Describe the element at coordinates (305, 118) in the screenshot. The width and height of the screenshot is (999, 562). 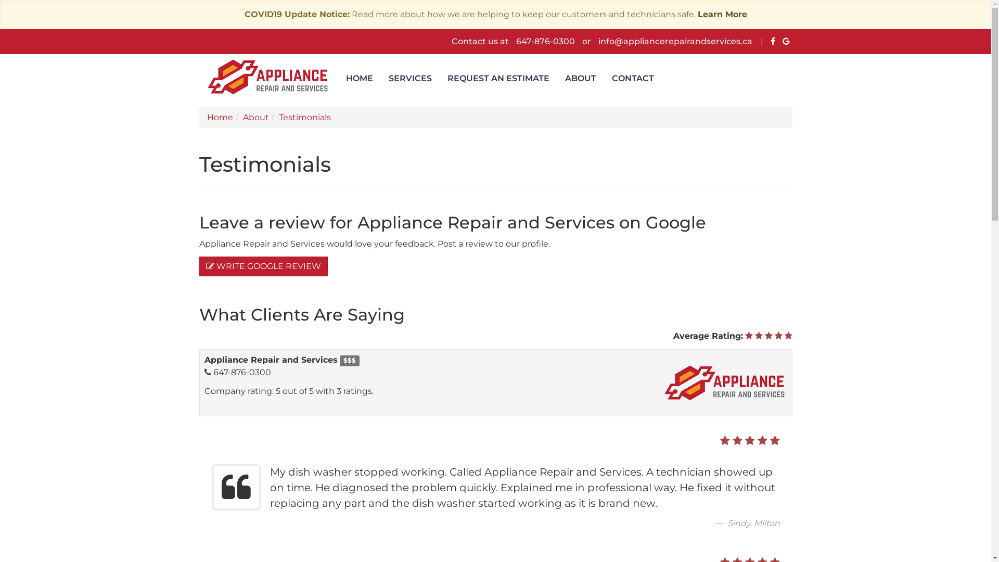
I see `Testimonials` at that location.